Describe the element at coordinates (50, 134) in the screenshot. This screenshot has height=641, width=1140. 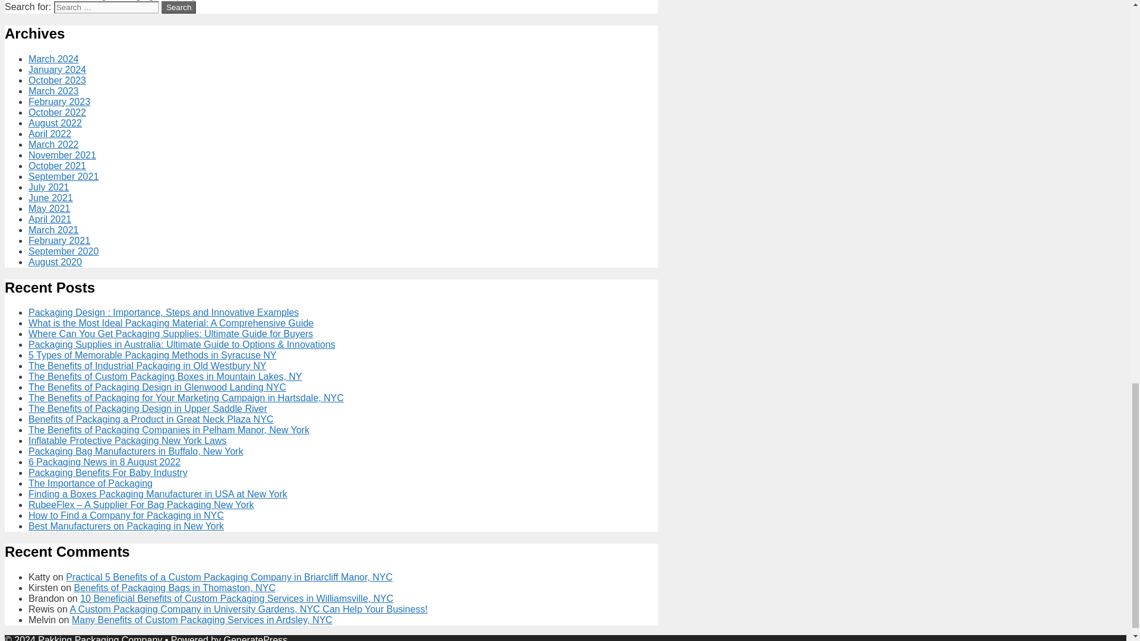
I see `April 2022` at that location.